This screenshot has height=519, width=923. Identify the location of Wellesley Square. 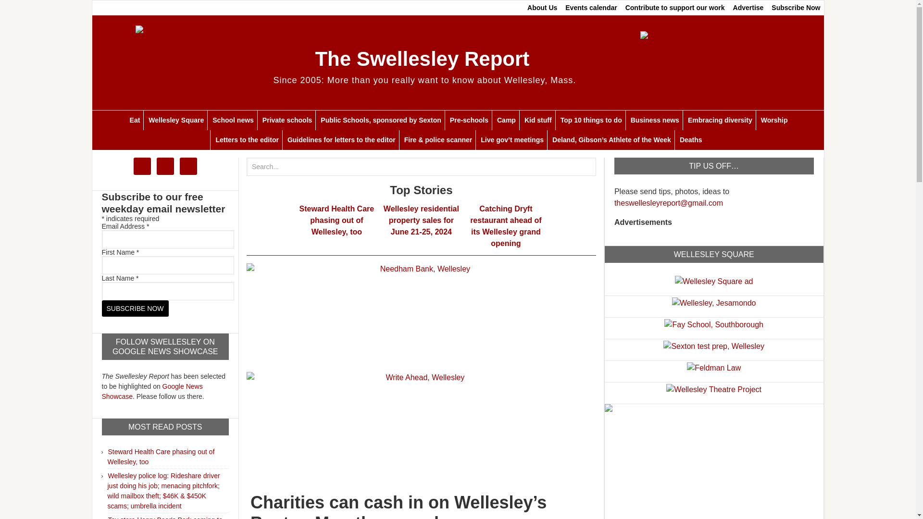
(713, 280).